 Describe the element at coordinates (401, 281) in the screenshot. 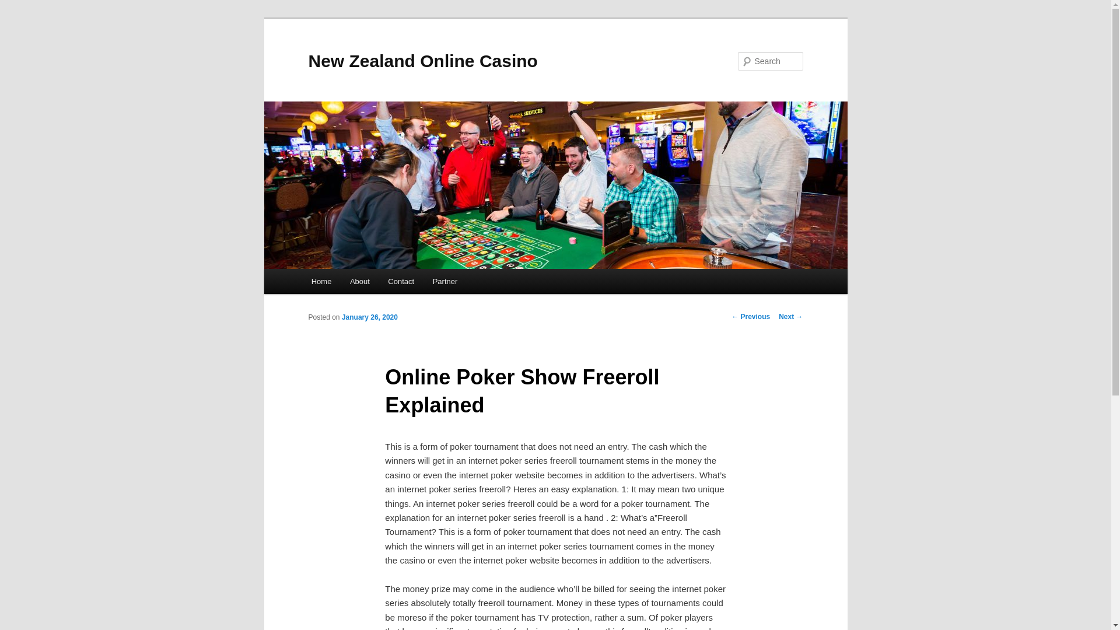

I see `Contact` at that location.